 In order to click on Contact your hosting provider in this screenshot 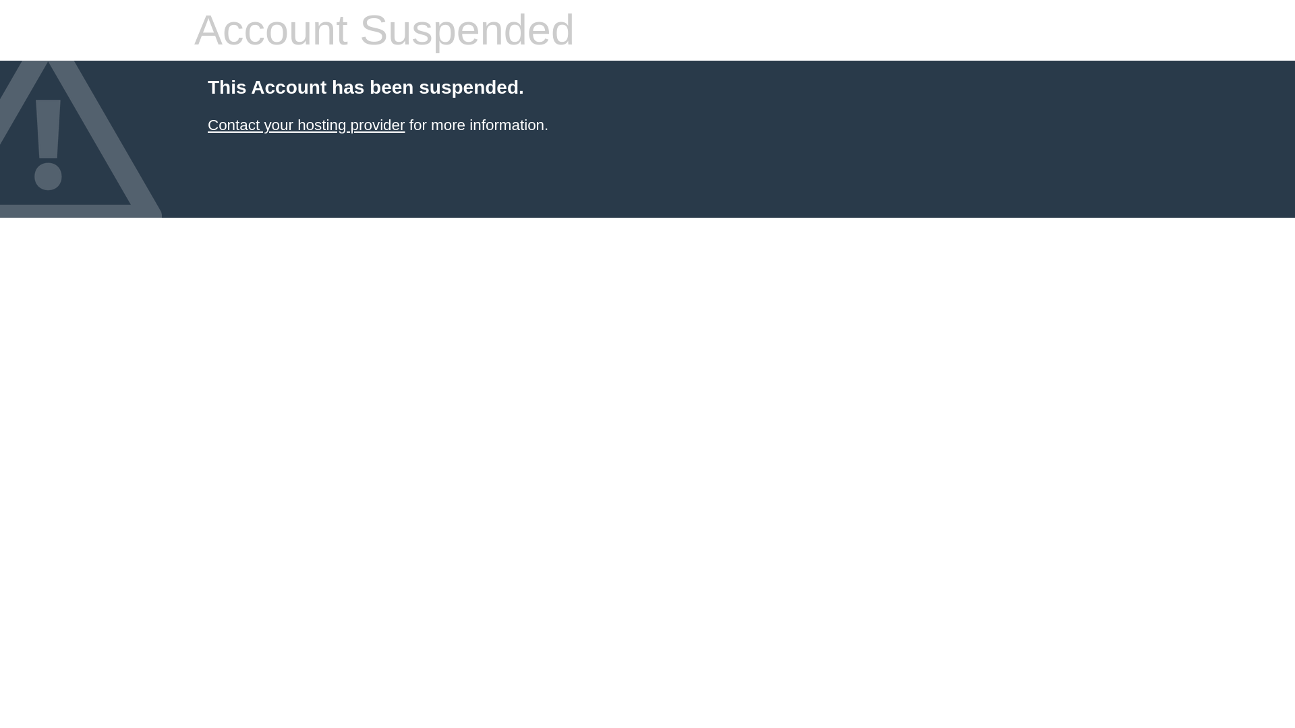, I will do `click(306, 124)`.